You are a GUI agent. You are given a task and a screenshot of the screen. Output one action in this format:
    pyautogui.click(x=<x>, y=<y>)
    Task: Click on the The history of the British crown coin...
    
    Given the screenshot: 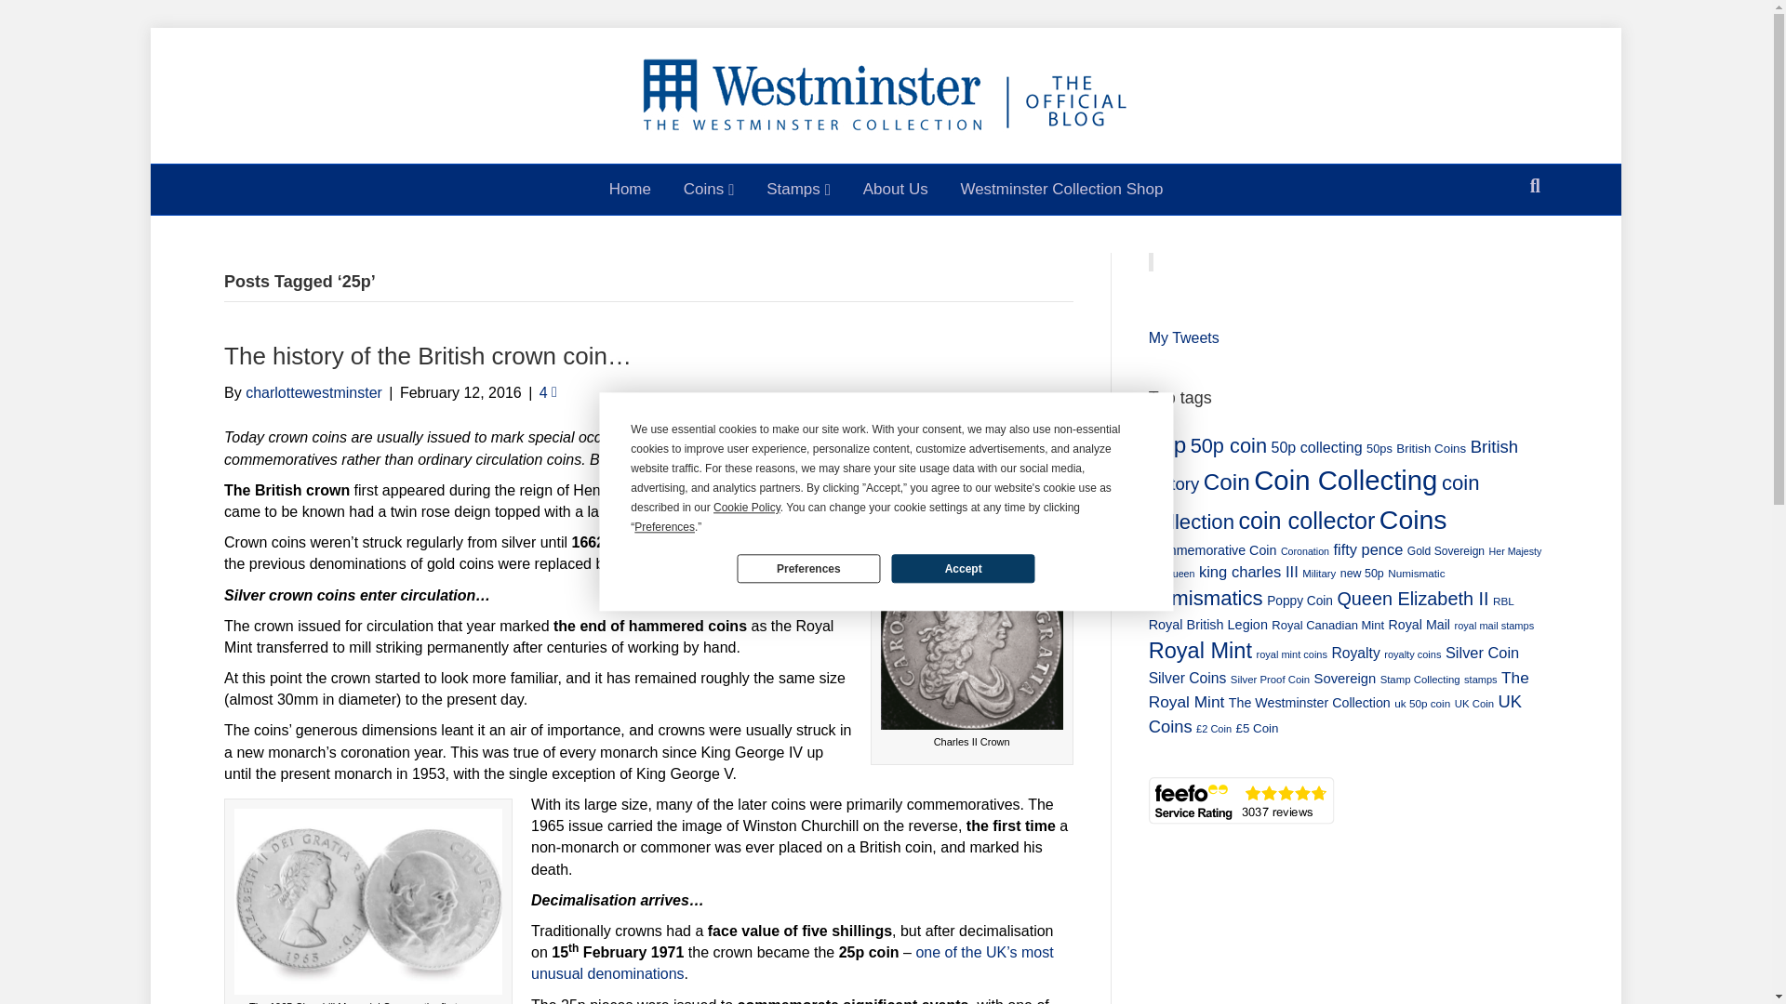 What is the action you would take?
    pyautogui.click(x=971, y=638)
    